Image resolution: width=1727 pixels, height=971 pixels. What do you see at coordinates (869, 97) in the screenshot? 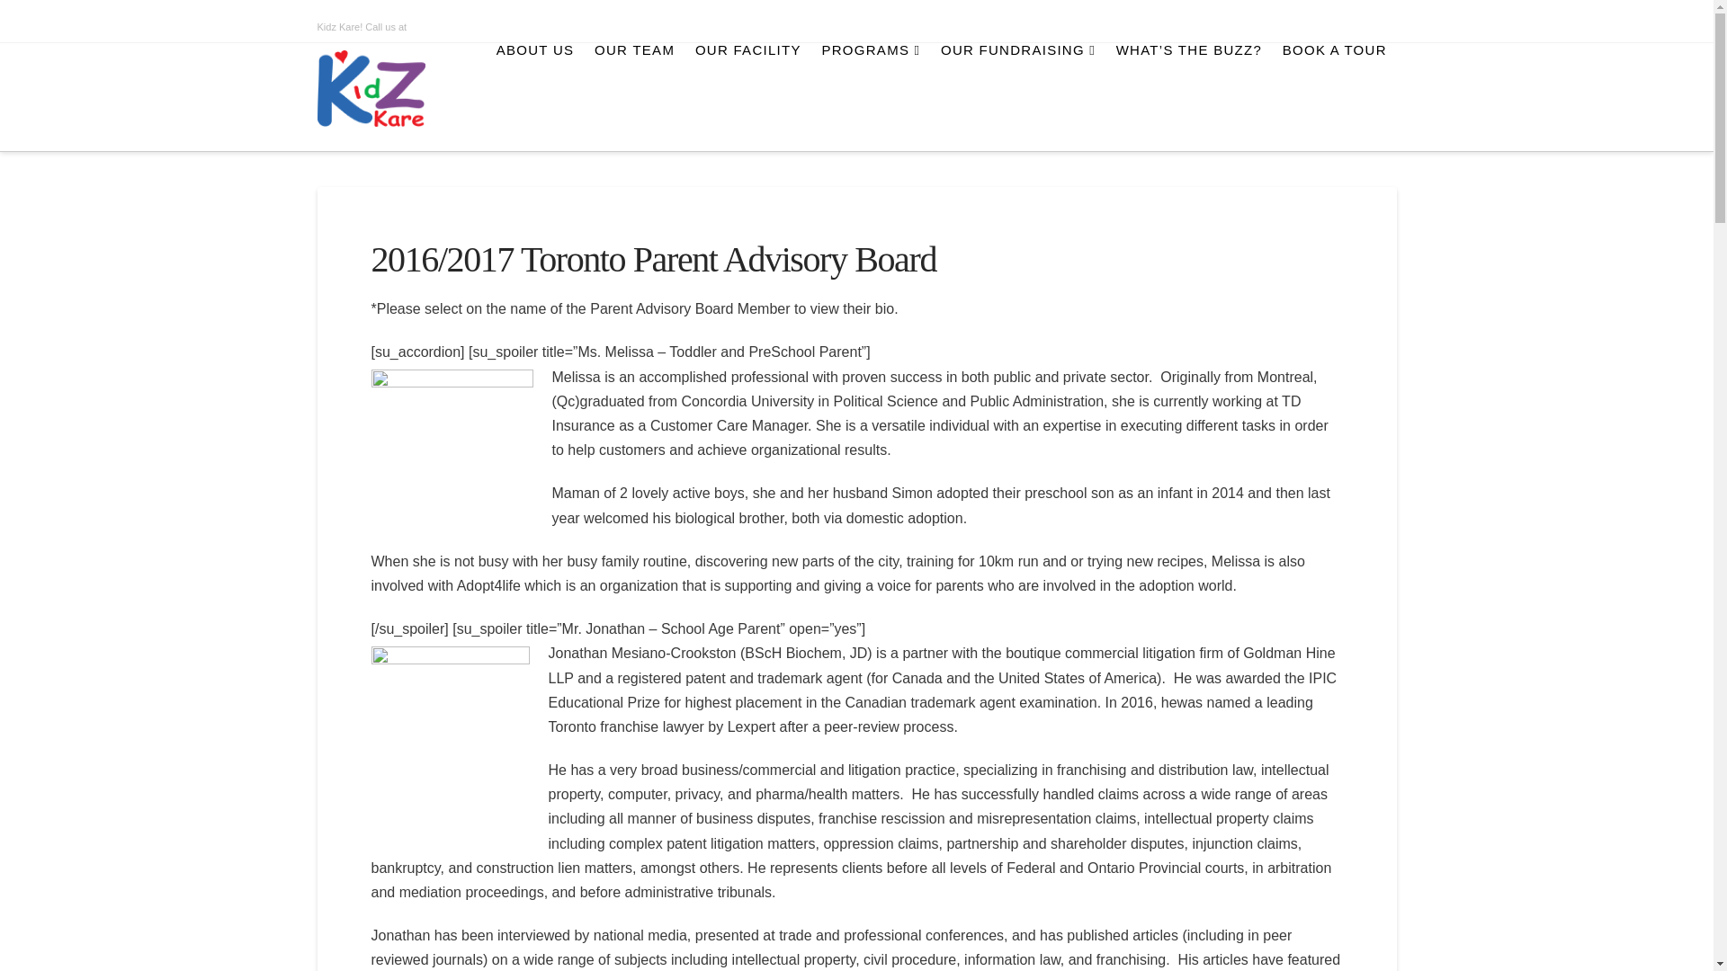
I see `PROGRAMS` at bounding box center [869, 97].